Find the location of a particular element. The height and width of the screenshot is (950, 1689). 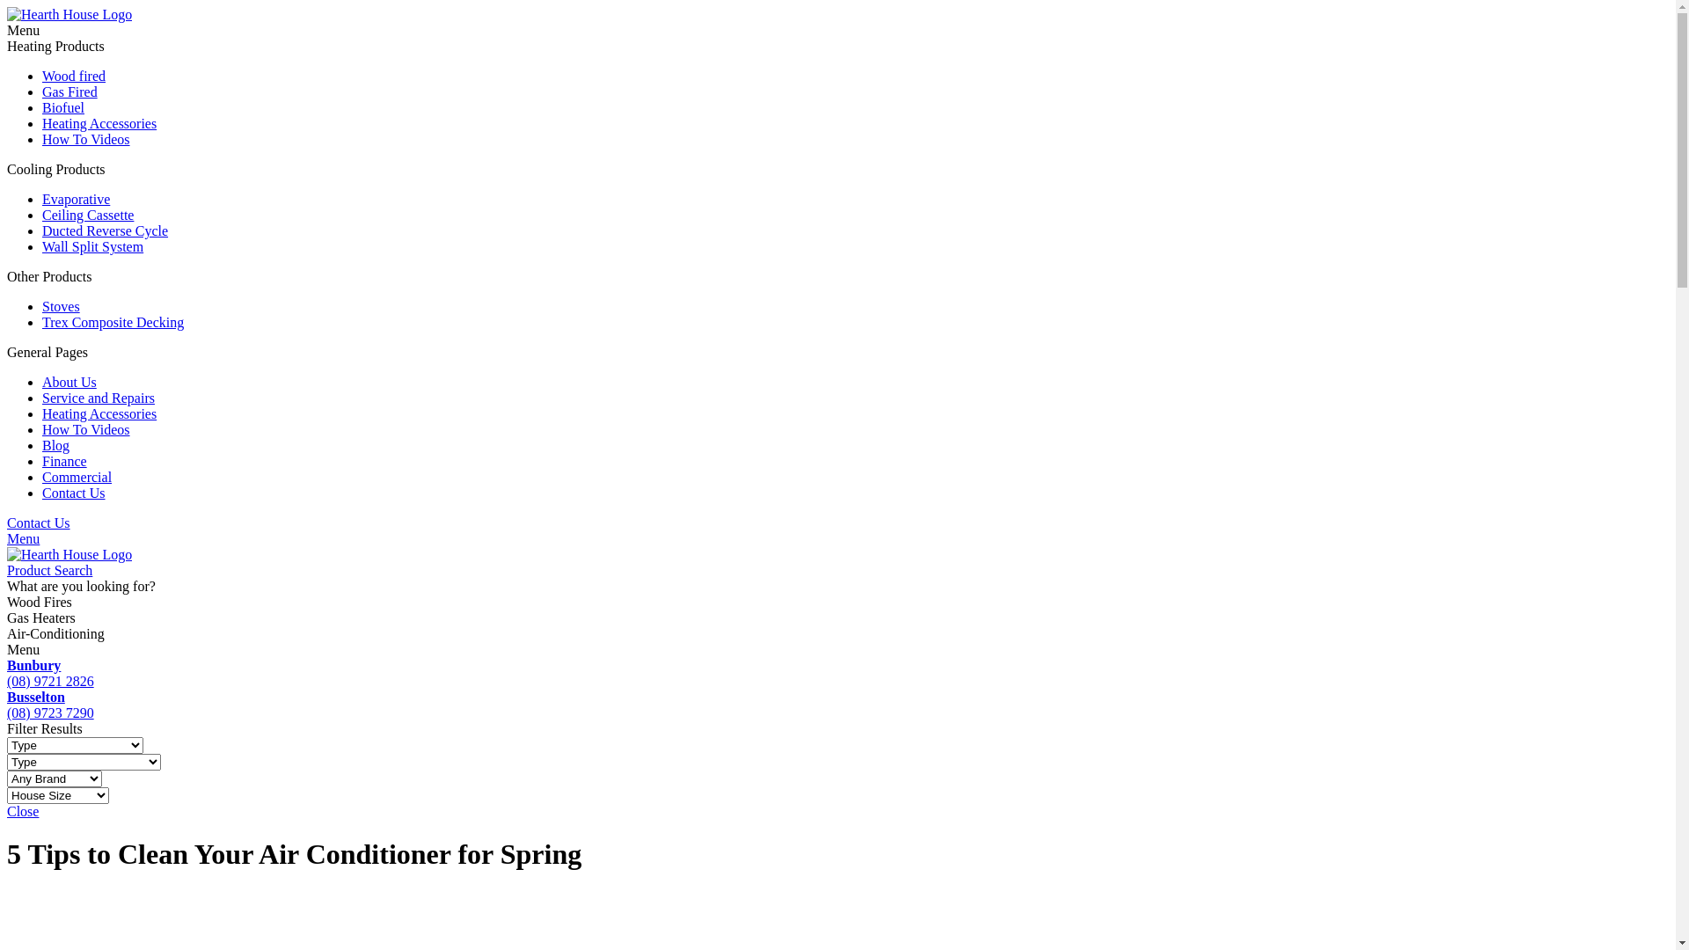

Menu is located at coordinates (837, 649).